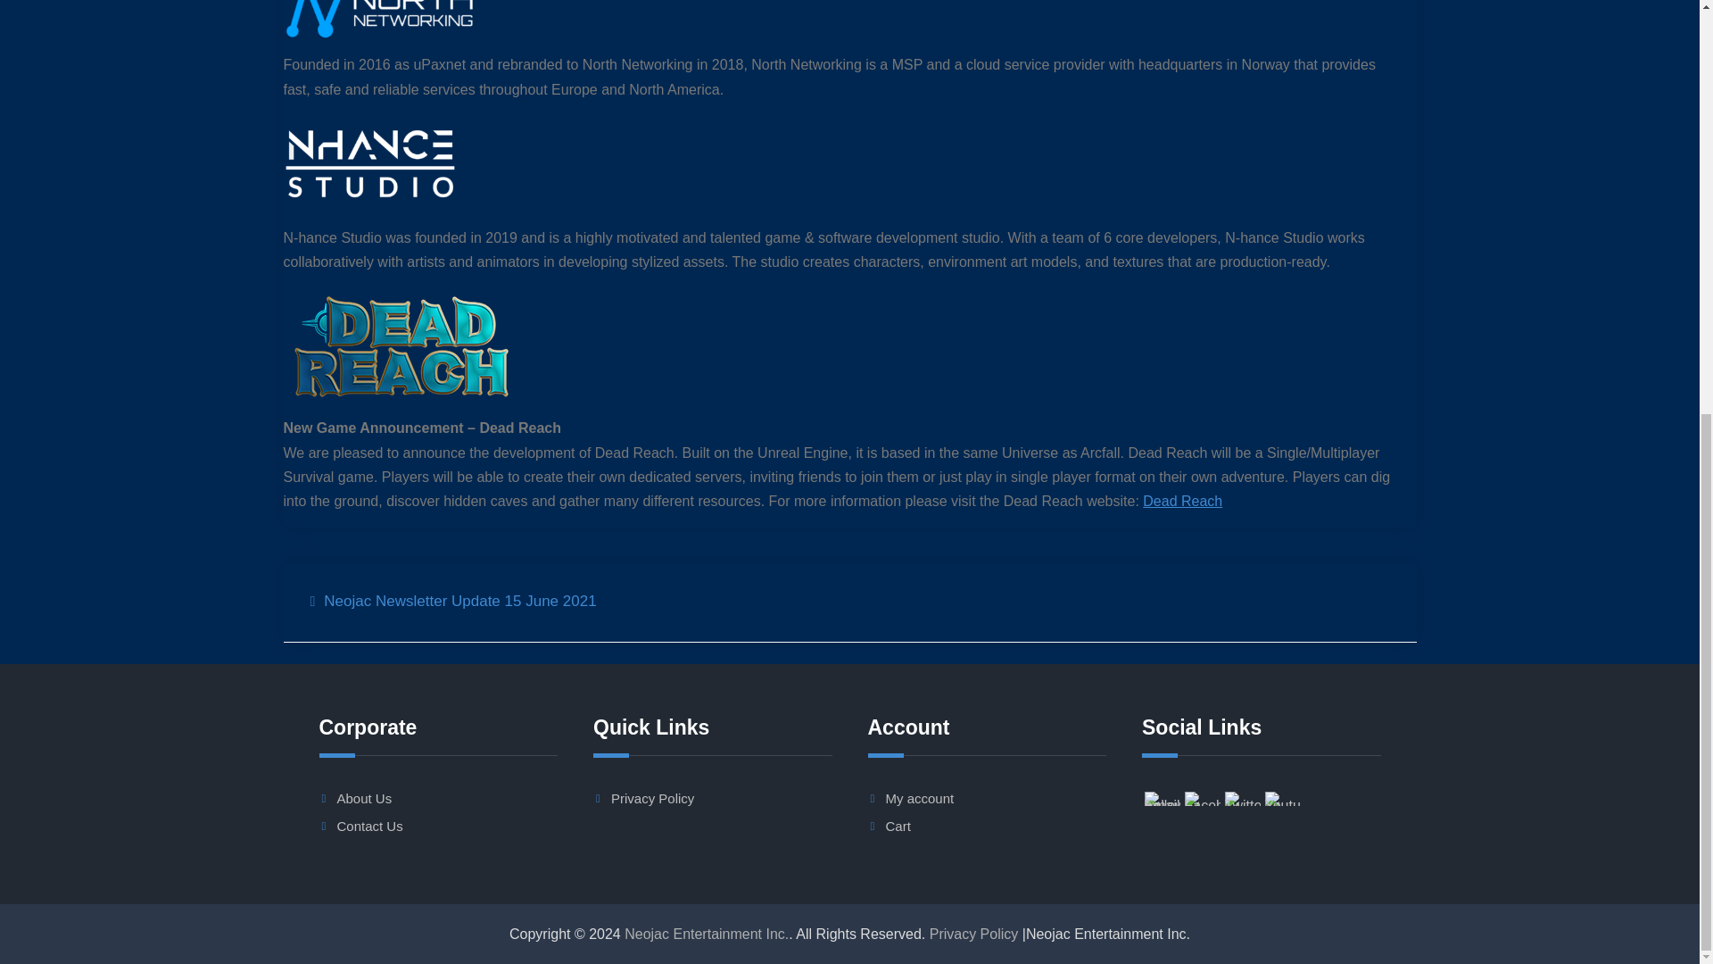  What do you see at coordinates (1203, 798) in the screenshot?
I see `Facebook` at bounding box center [1203, 798].